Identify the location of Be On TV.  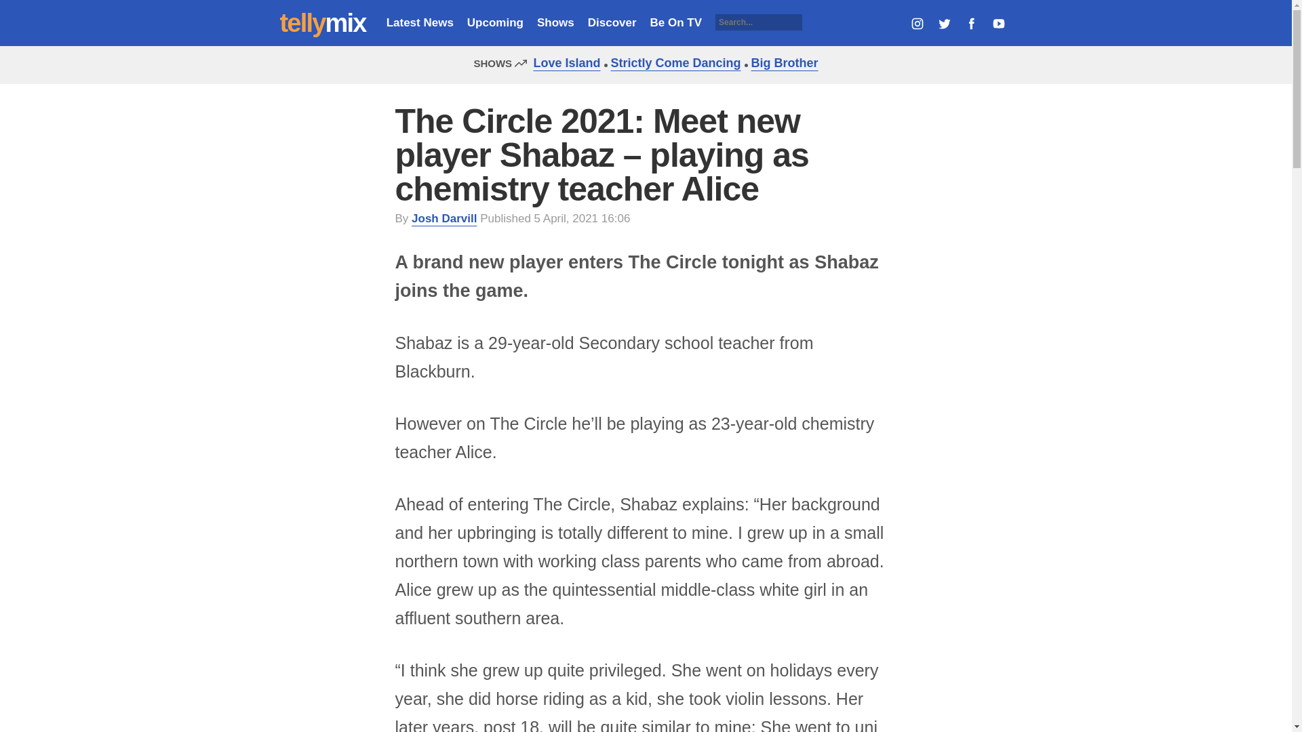
(676, 22).